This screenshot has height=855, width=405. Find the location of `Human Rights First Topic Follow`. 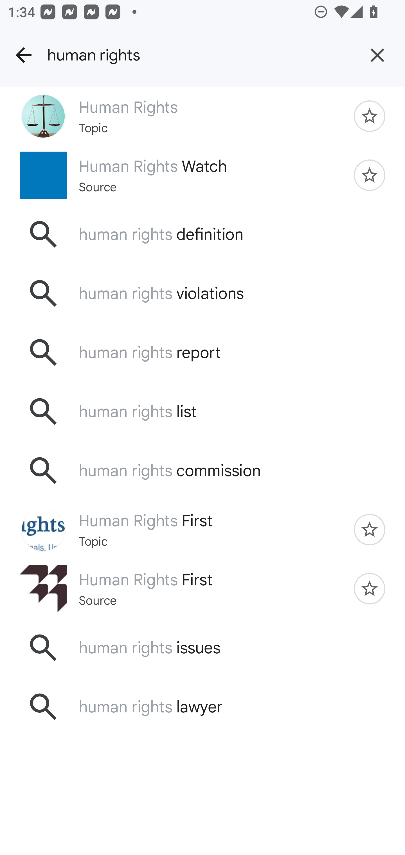

Human Rights First Topic Follow is located at coordinates (202, 530).